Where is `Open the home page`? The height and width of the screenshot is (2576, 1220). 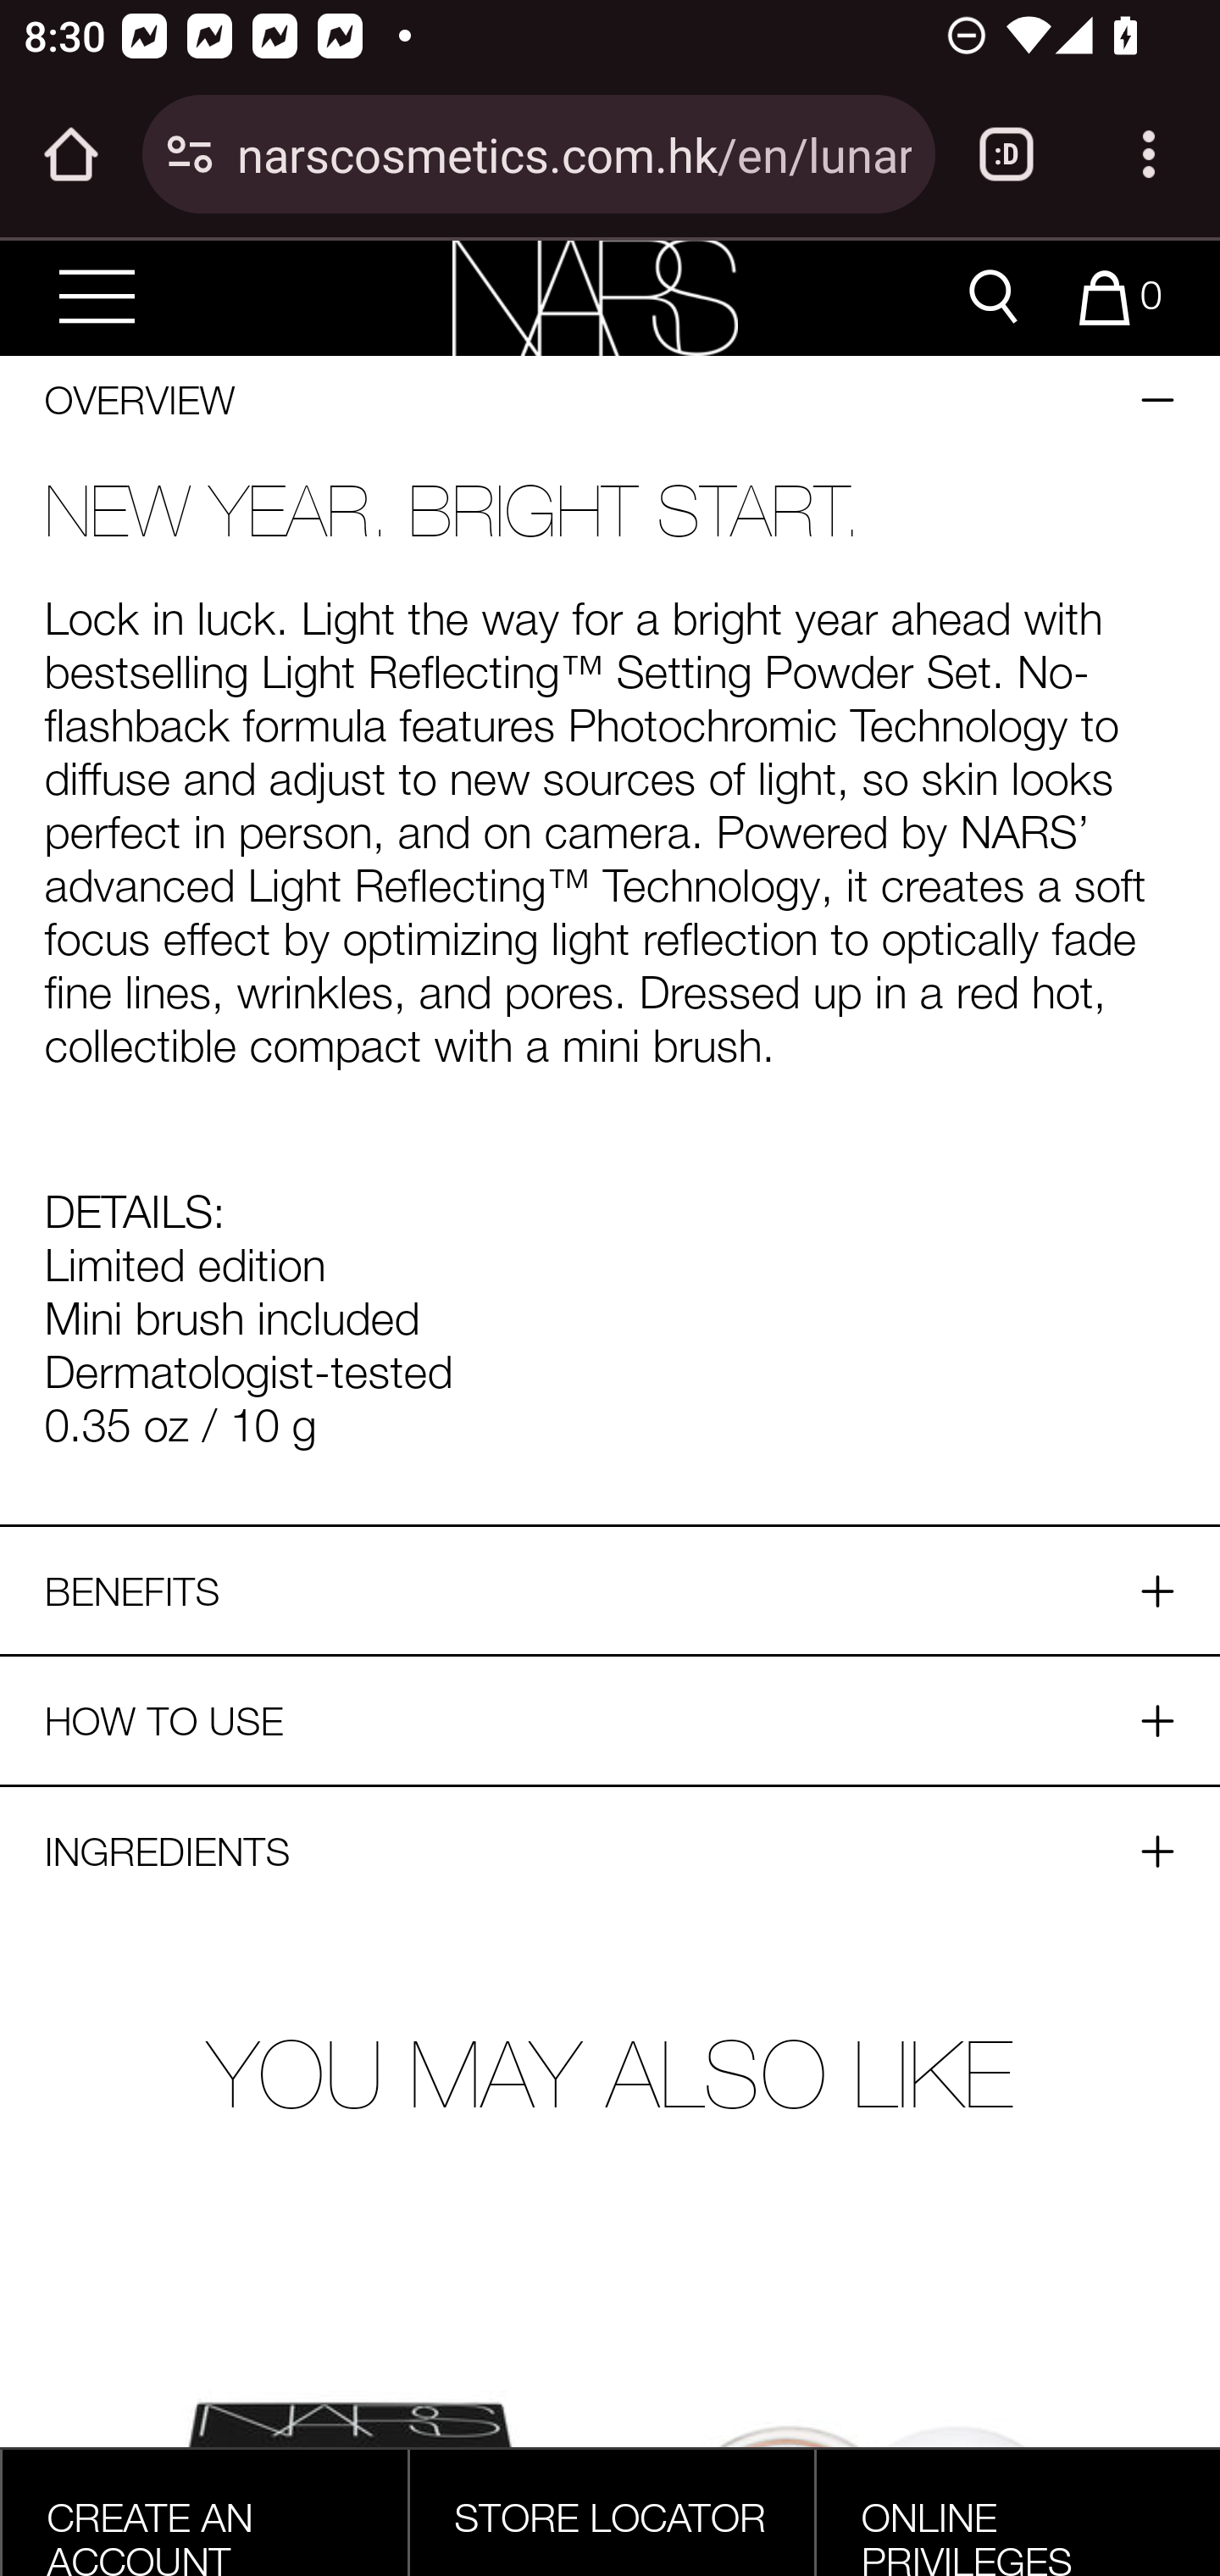
Open the home page is located at coordinates (71, 154).